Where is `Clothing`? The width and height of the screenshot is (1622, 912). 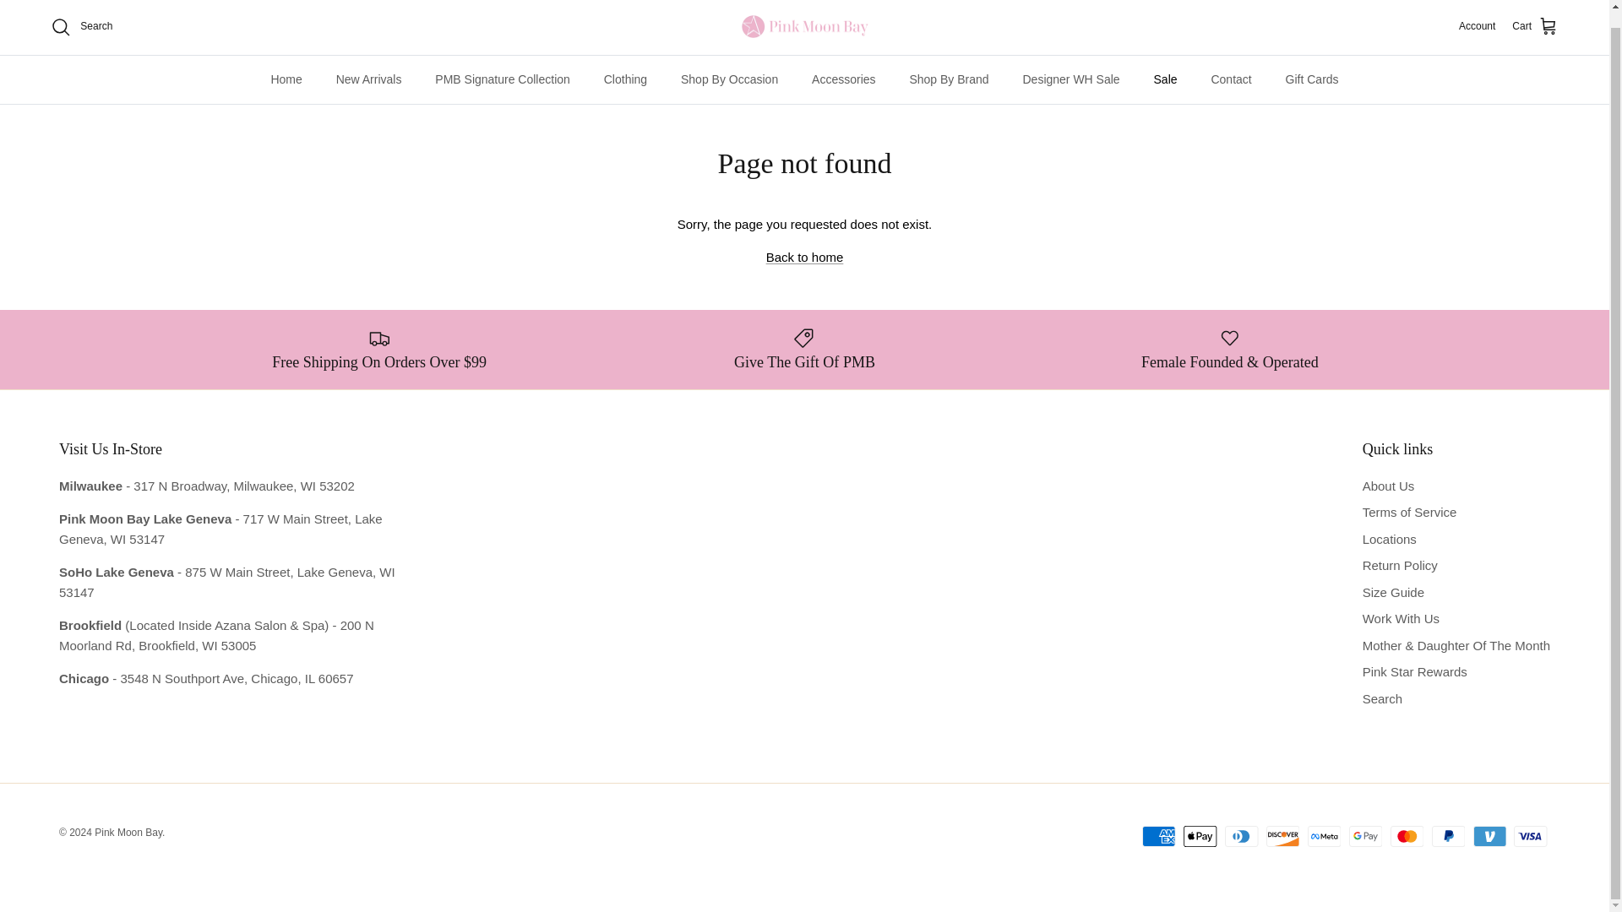 Clothing is located at coordinates (625, 79).